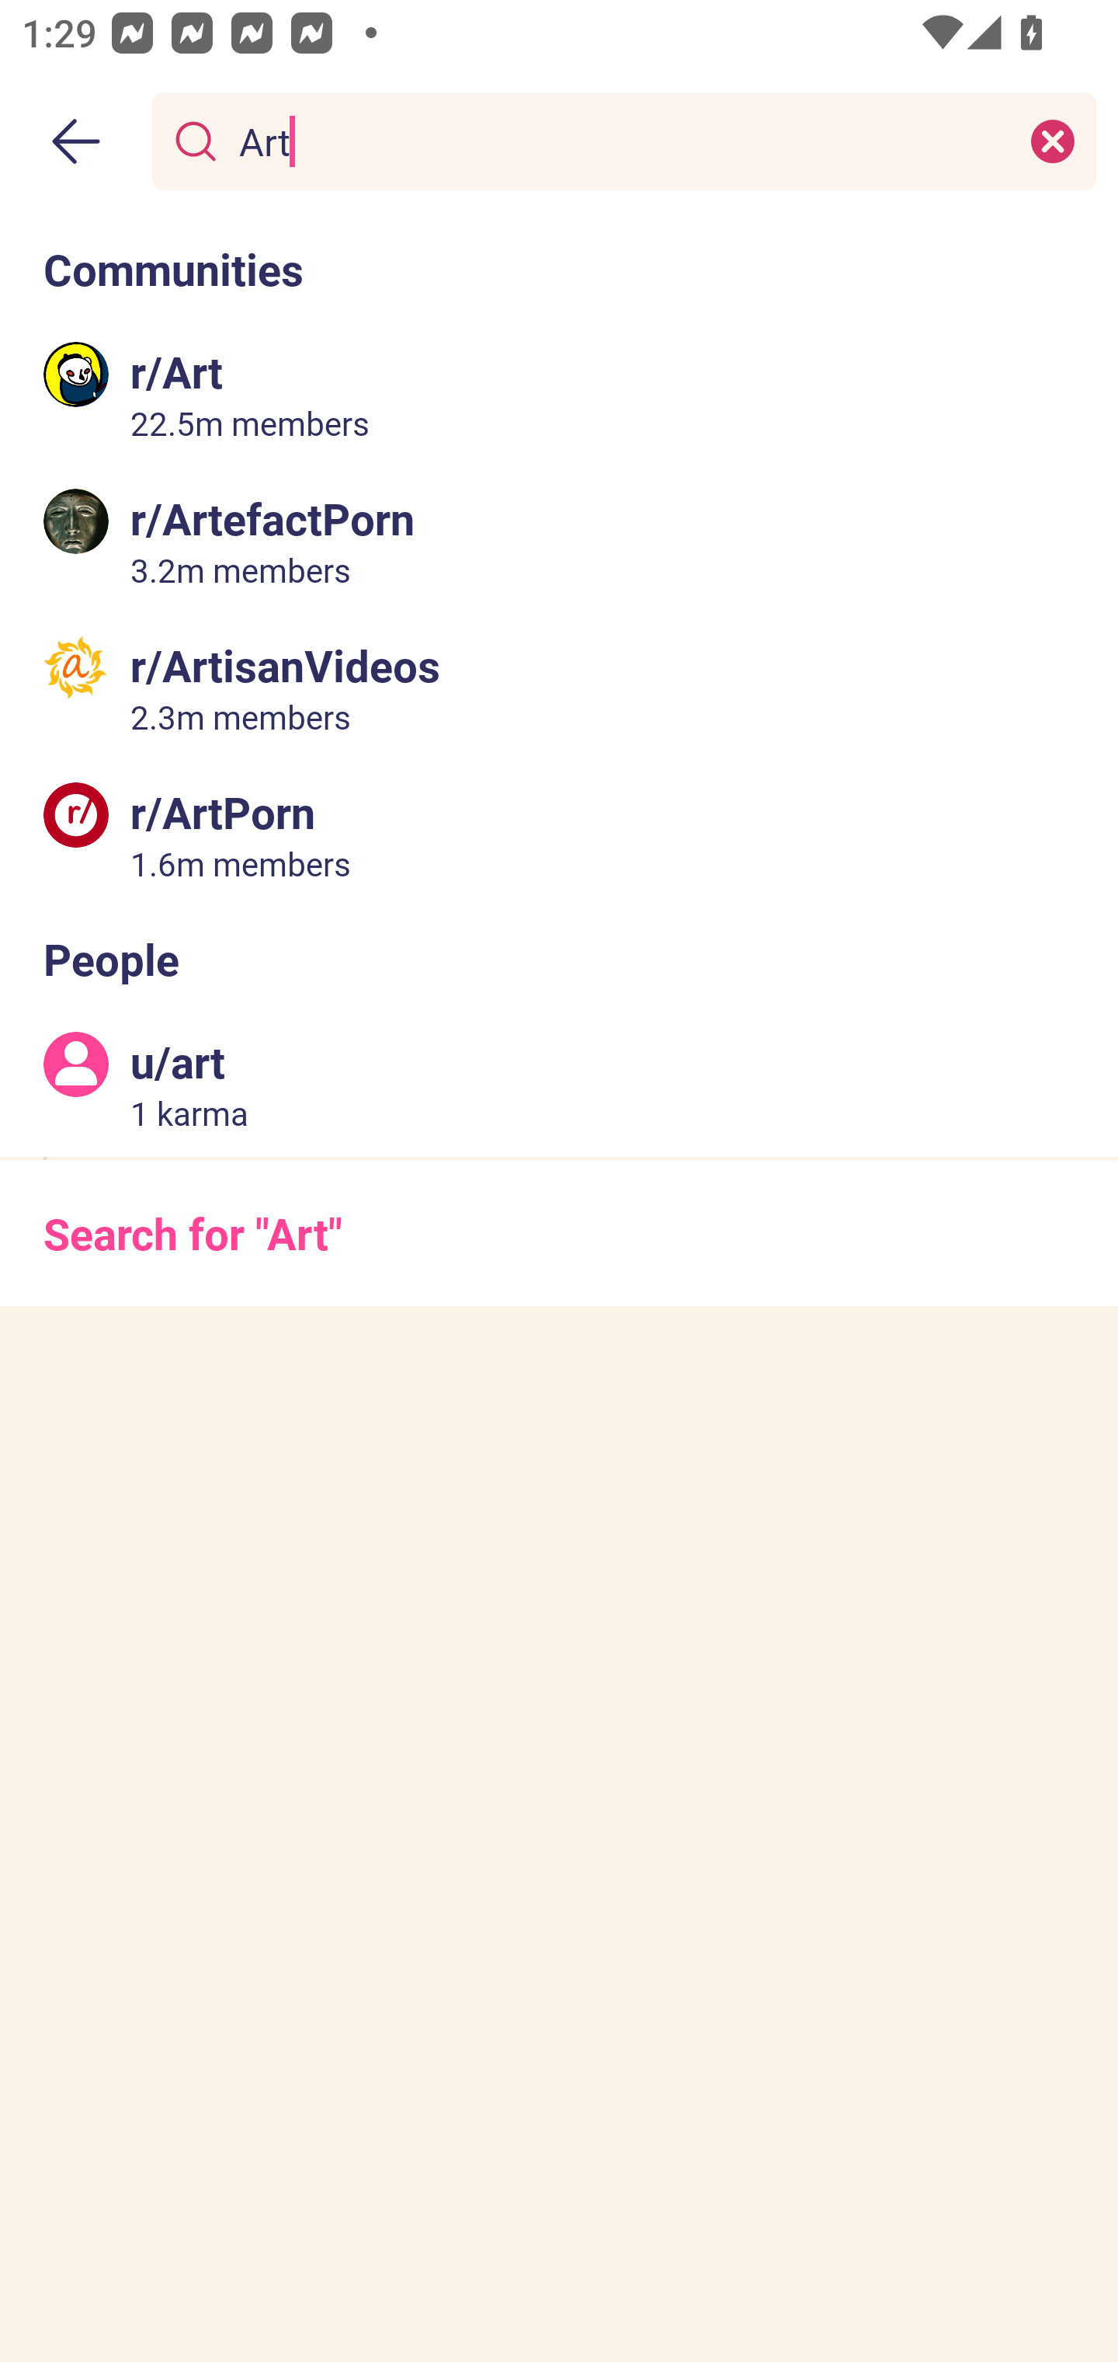 The image size is (1118, 2362). Describe the element at coordinates (559, 1084) in the screenshot. I see `u/art 1 karma 1 karma` at that location.